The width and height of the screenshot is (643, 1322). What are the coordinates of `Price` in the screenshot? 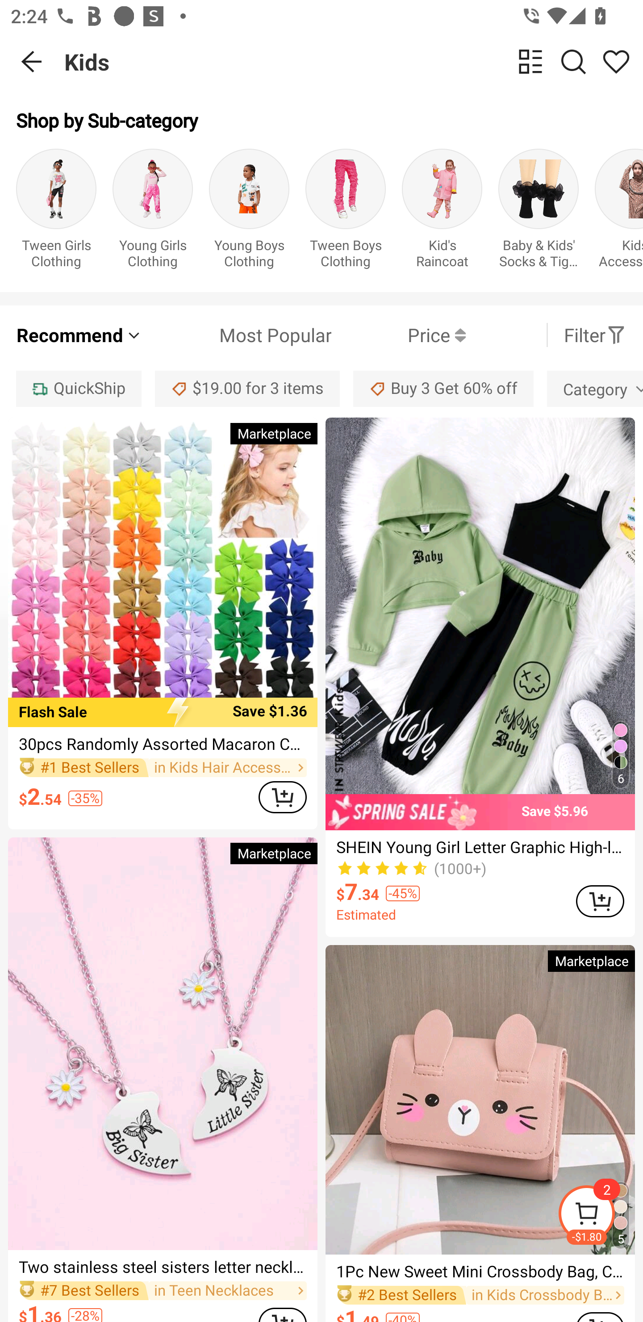 It's located at (398, 335).